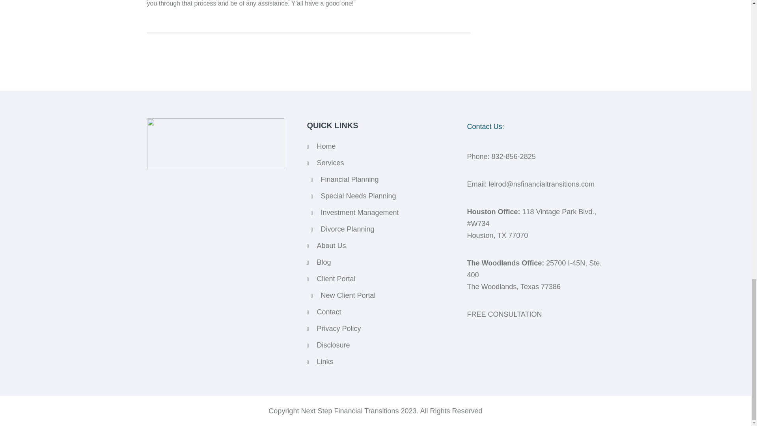  What do you see at coordinates (348, 229) in the screenshot?
I see `Divorce Planning` at bounding box center [348, 229].